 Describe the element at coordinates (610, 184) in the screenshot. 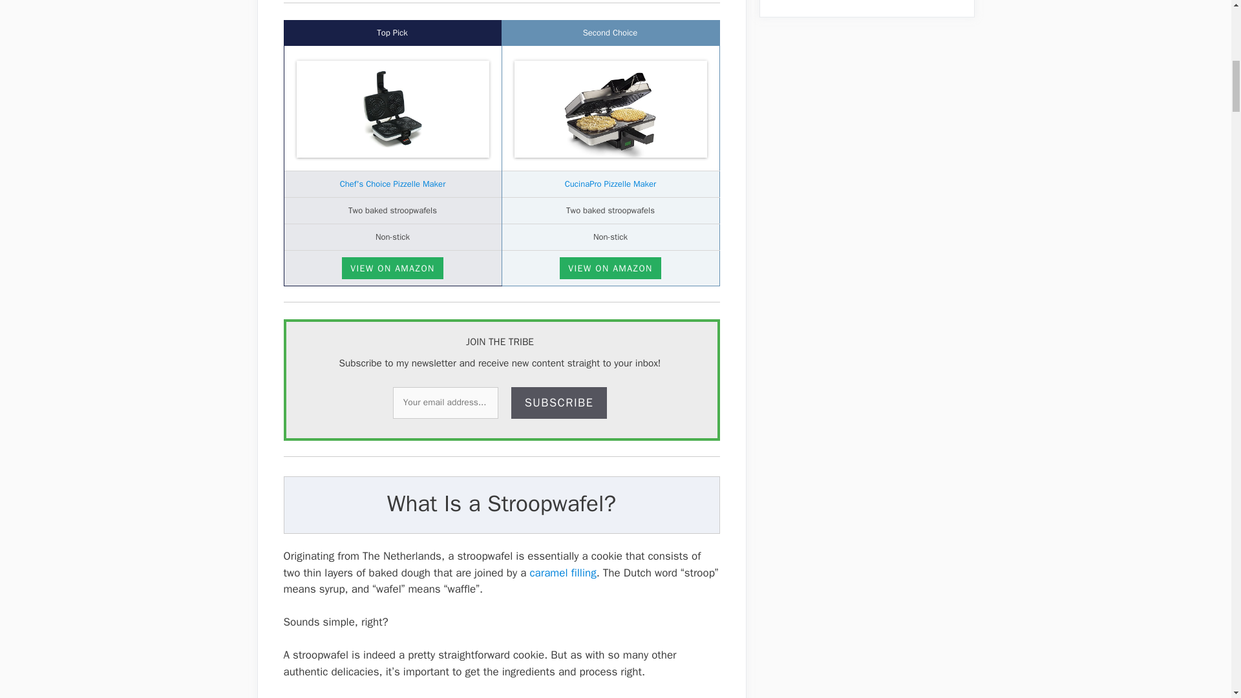

I see `CucinaPro Pizzelle Maker` at that location.